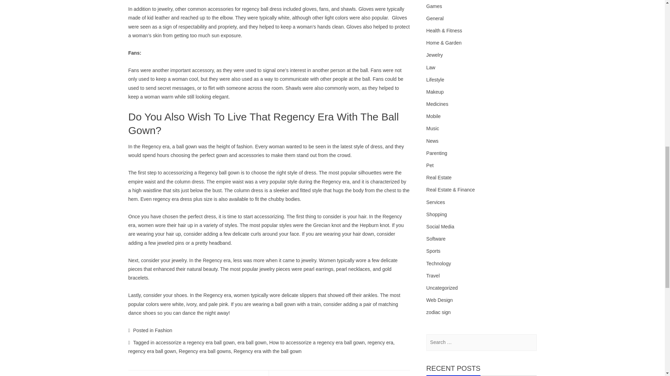 Image resolution: width=670 pixels, height=376 pixels. Describe the element at coordinates (380, 343) in the screenshot. I see `regency era` at that location.